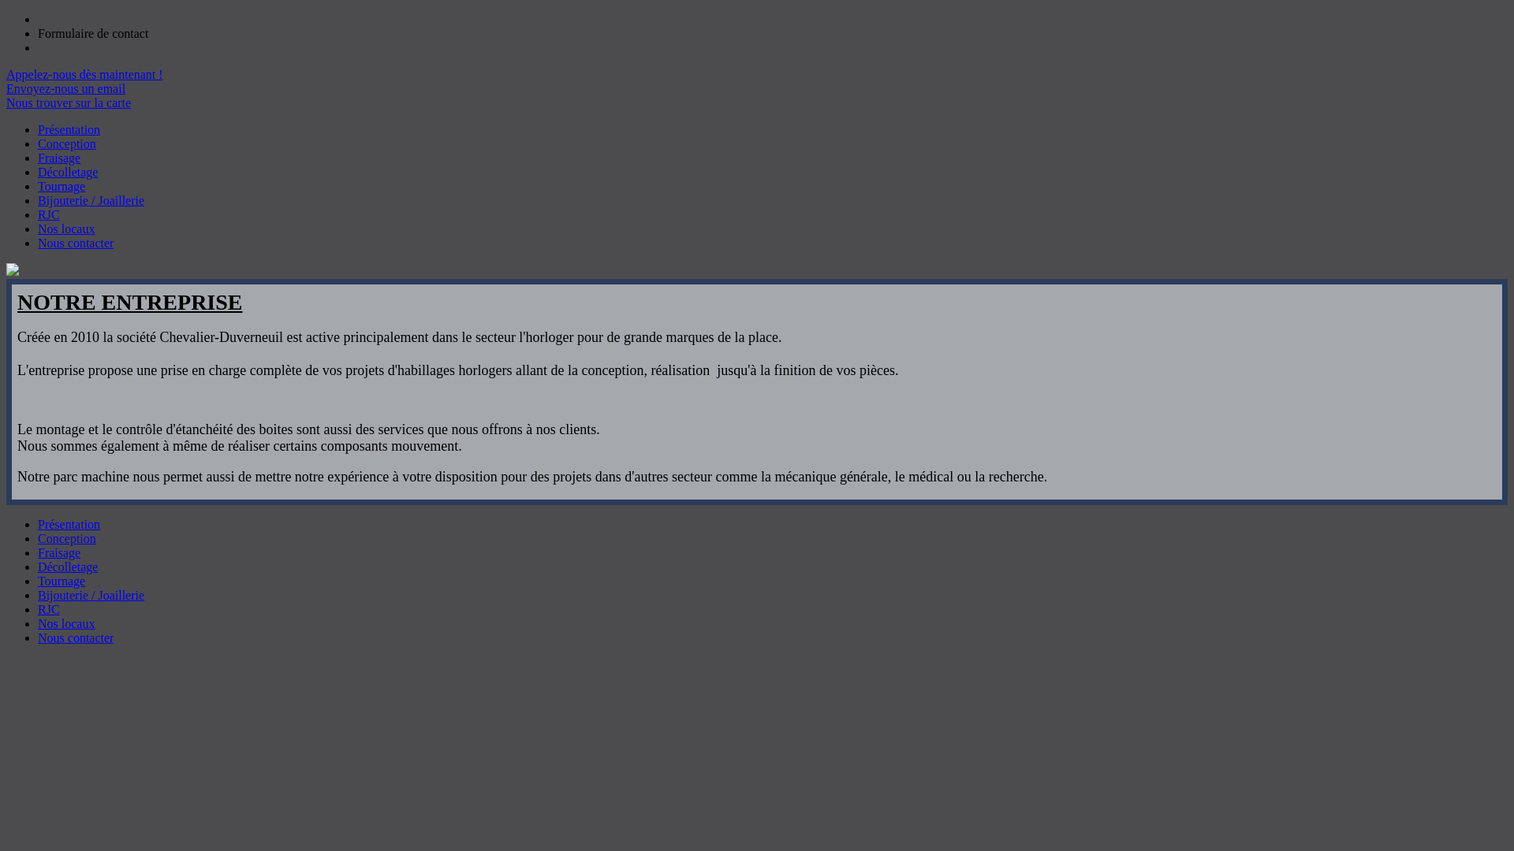 The width and height of the screenshot is (1514, 851). Describe the element at coordinates (91, 200) in the screenshot. I see `Bijouterie / Joaillerie` at that location.